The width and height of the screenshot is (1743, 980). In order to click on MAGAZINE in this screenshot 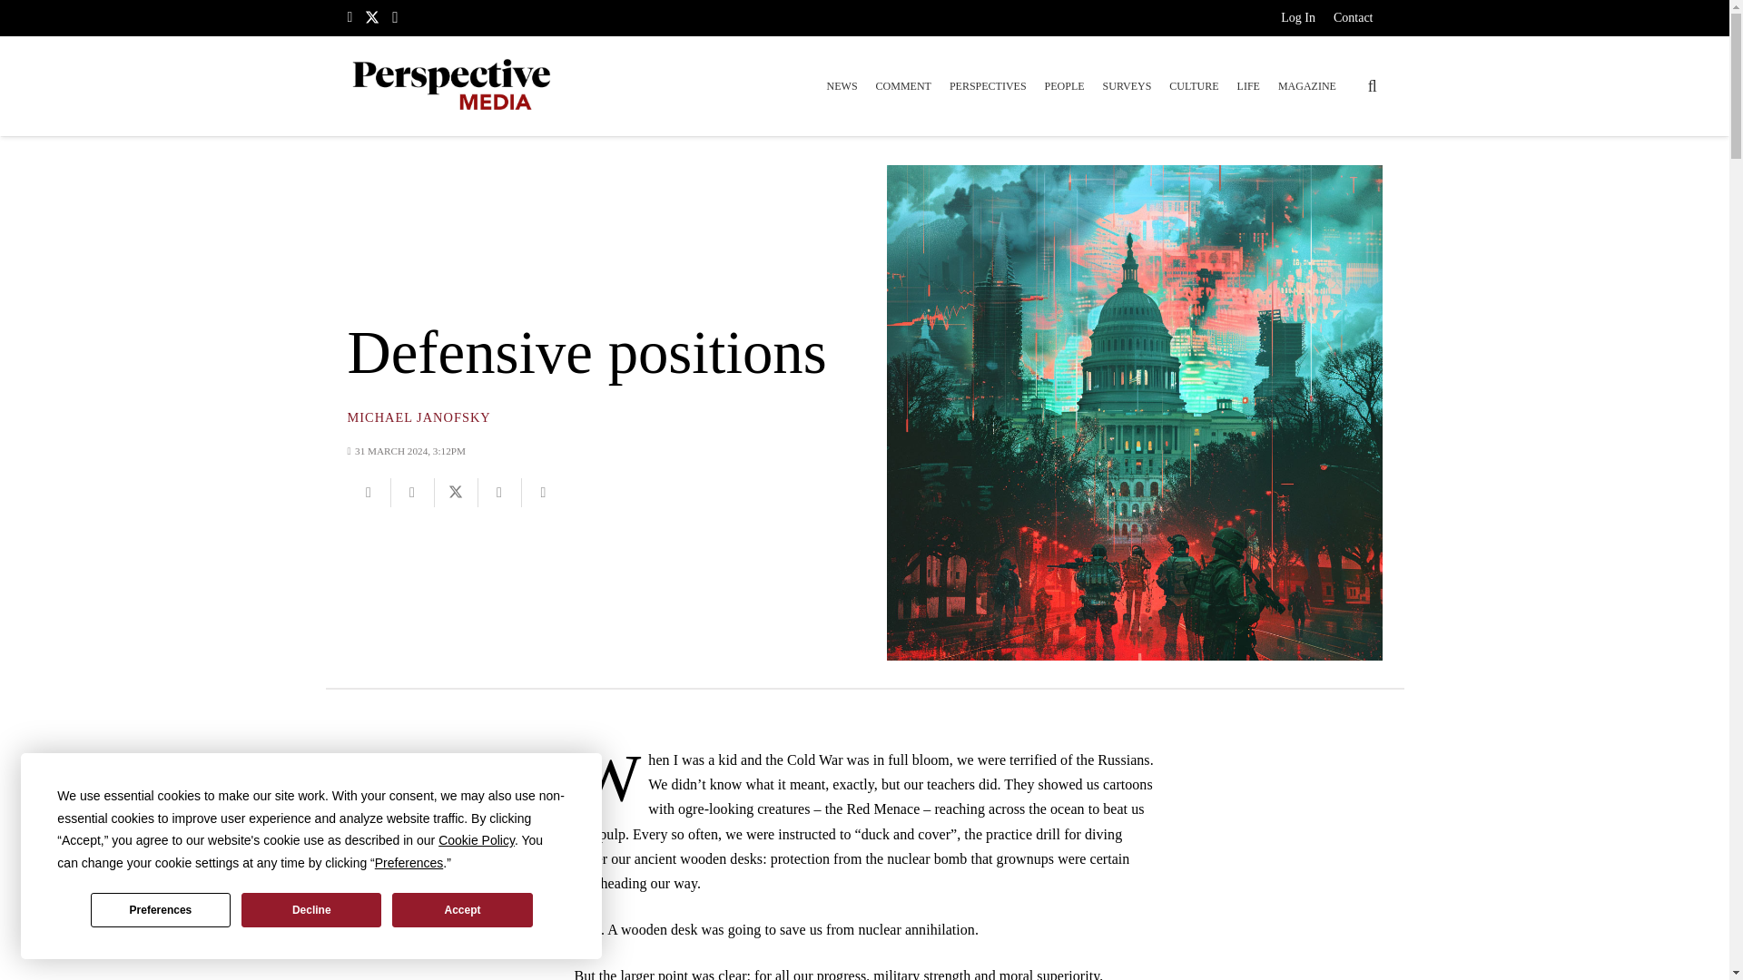, I will do `click(1307, 85)`.